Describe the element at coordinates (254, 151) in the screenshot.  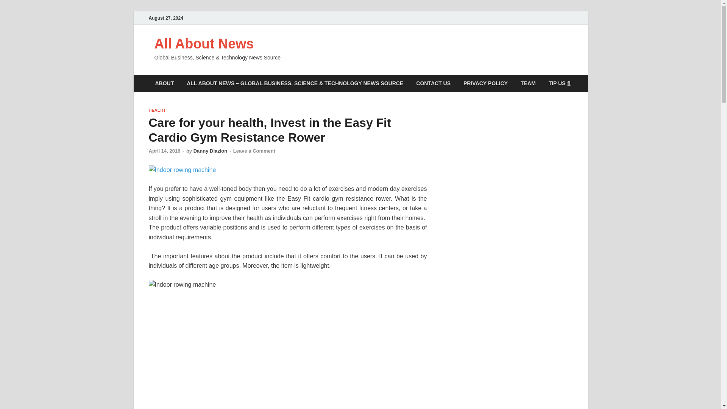
I see `Leave a Comment` at that location.